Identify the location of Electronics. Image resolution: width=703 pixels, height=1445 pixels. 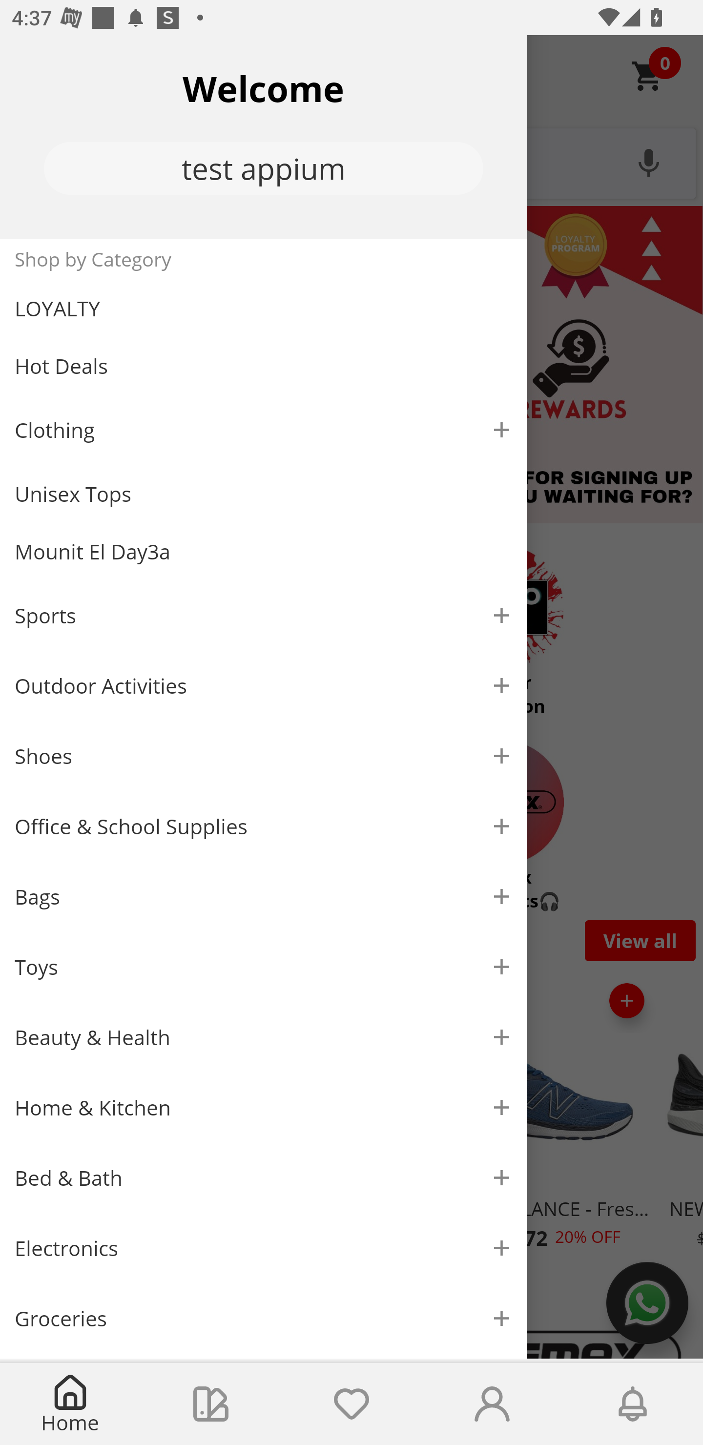
(264, 1248).